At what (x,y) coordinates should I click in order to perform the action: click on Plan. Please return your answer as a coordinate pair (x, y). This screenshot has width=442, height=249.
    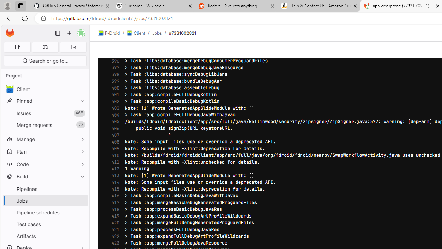
    Looking at the image, I should click on (45, 151).